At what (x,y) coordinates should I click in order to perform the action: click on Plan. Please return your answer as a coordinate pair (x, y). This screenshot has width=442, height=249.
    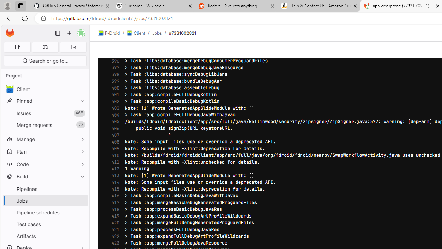
    Looking at the image, I should click on (45, 151).